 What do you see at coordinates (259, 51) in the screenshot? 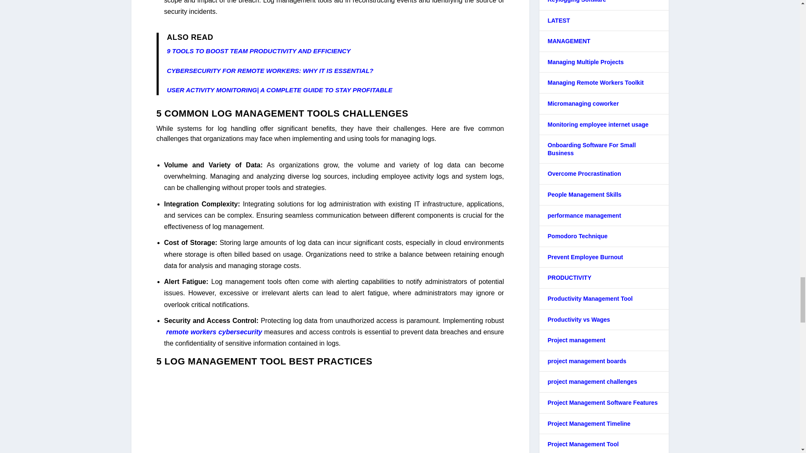
I see `9 TOOLS TO BOOST TEAM PRODUCTIVITY AND EFFICIENCY` at bounding box center [259, 51].